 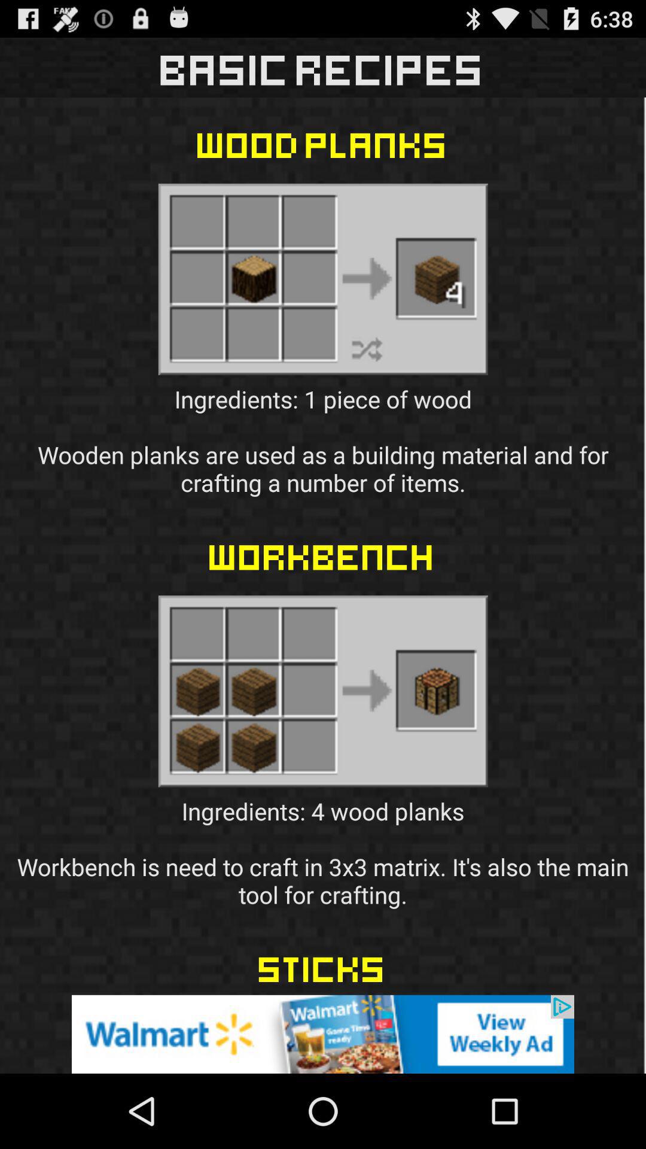 What do you see at coordinates (323, 1034) in the screenshot?
I see `select icon below the ingredients 4 wood item` at bounding box center [323, 1034].